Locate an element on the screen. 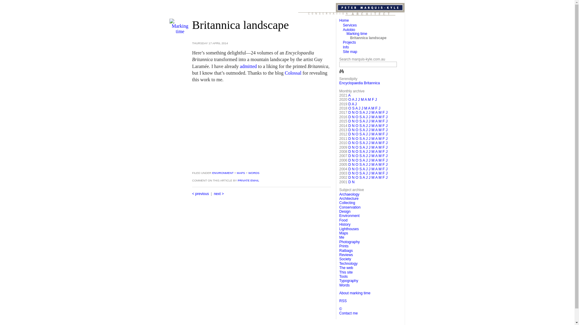  M is located at coordinates (380, 169).